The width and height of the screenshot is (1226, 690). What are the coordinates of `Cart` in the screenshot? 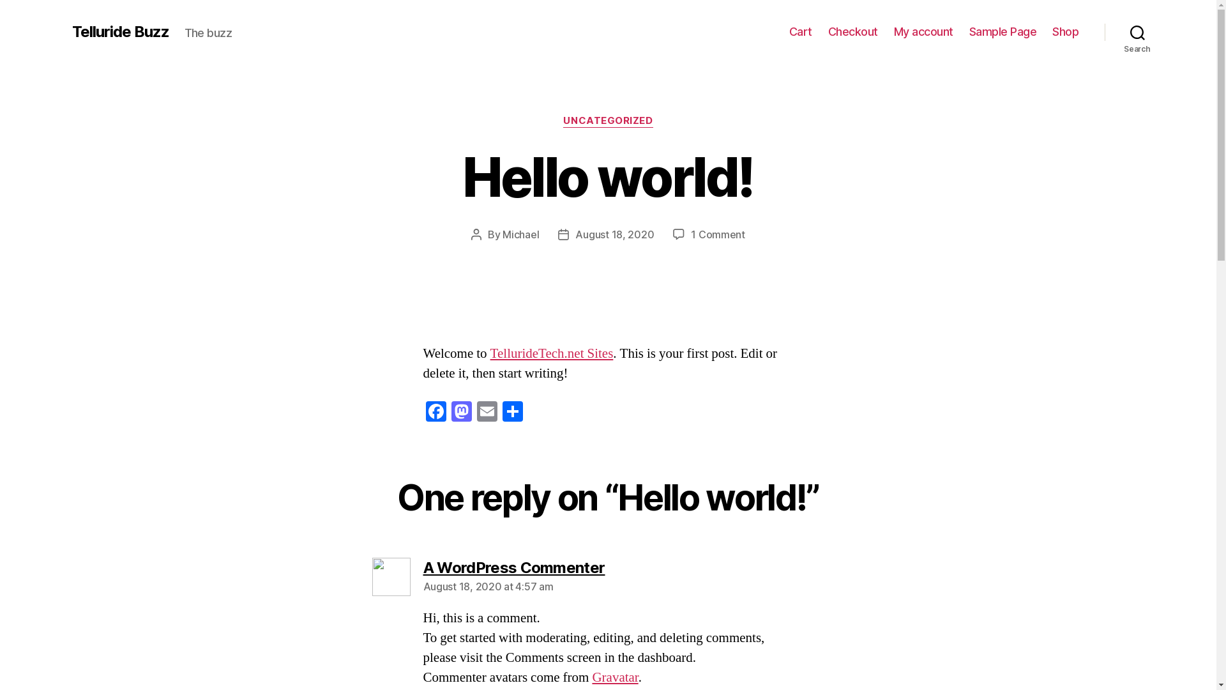 It's located at (801, 32).